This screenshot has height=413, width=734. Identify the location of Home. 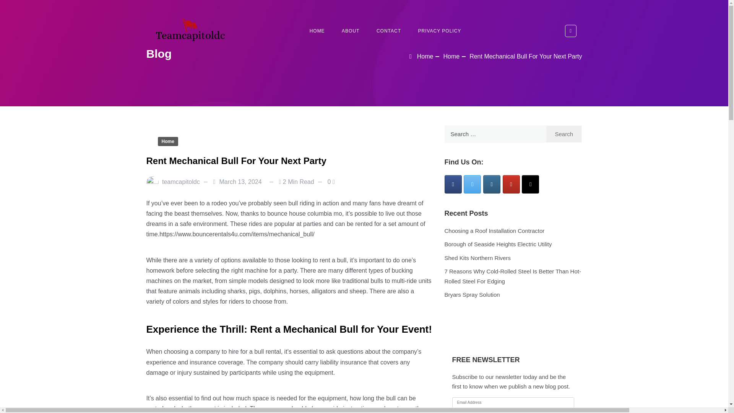
(167, 141).